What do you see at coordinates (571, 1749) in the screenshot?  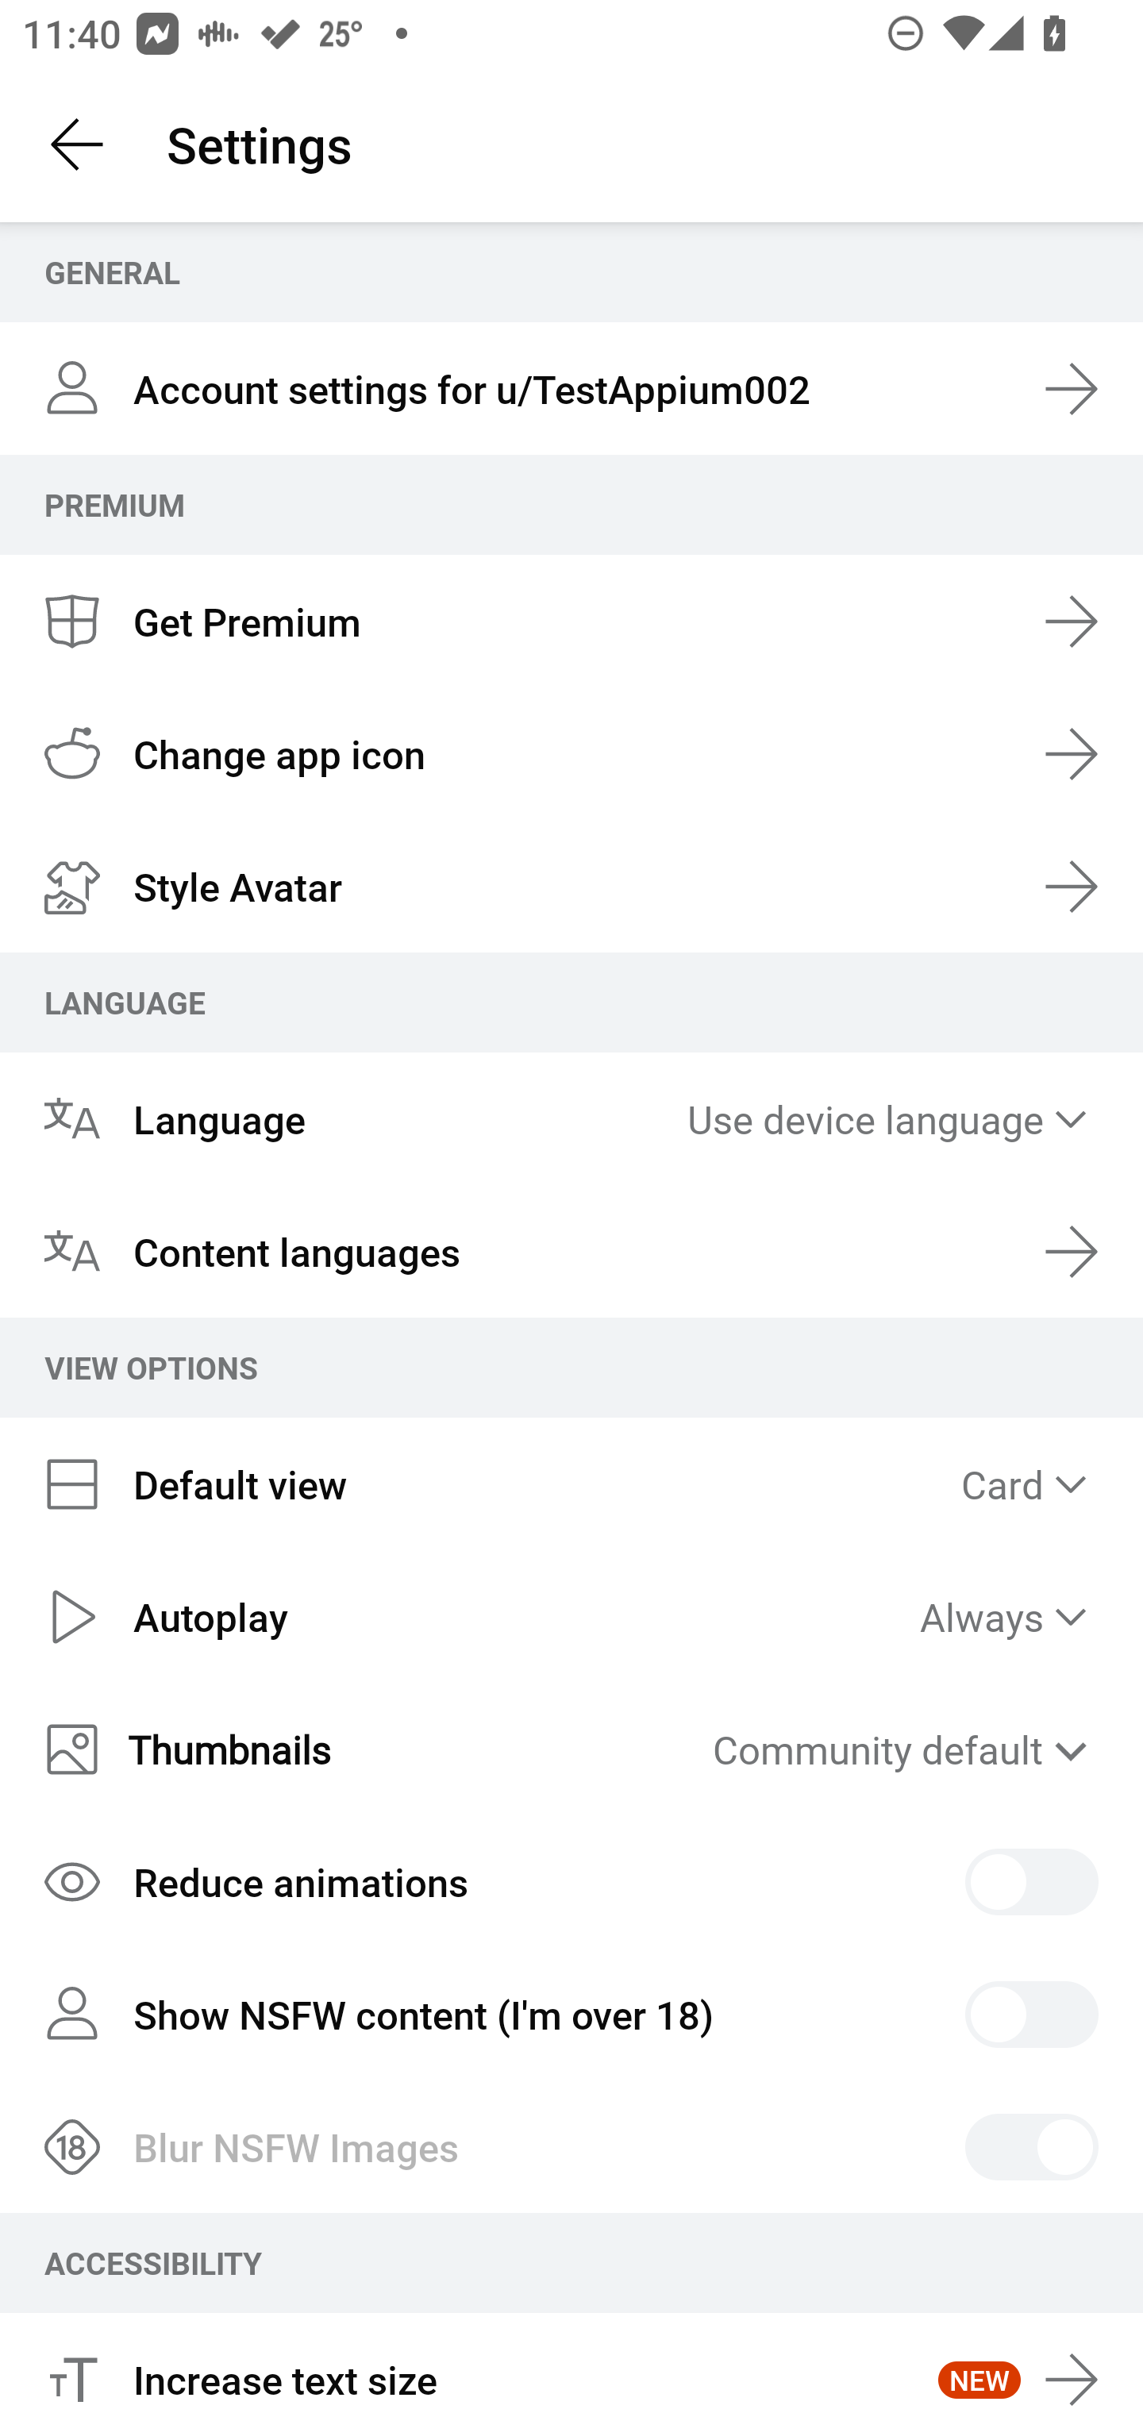 I see `Thumbnails Community default` at bounding box center [571, 1749].